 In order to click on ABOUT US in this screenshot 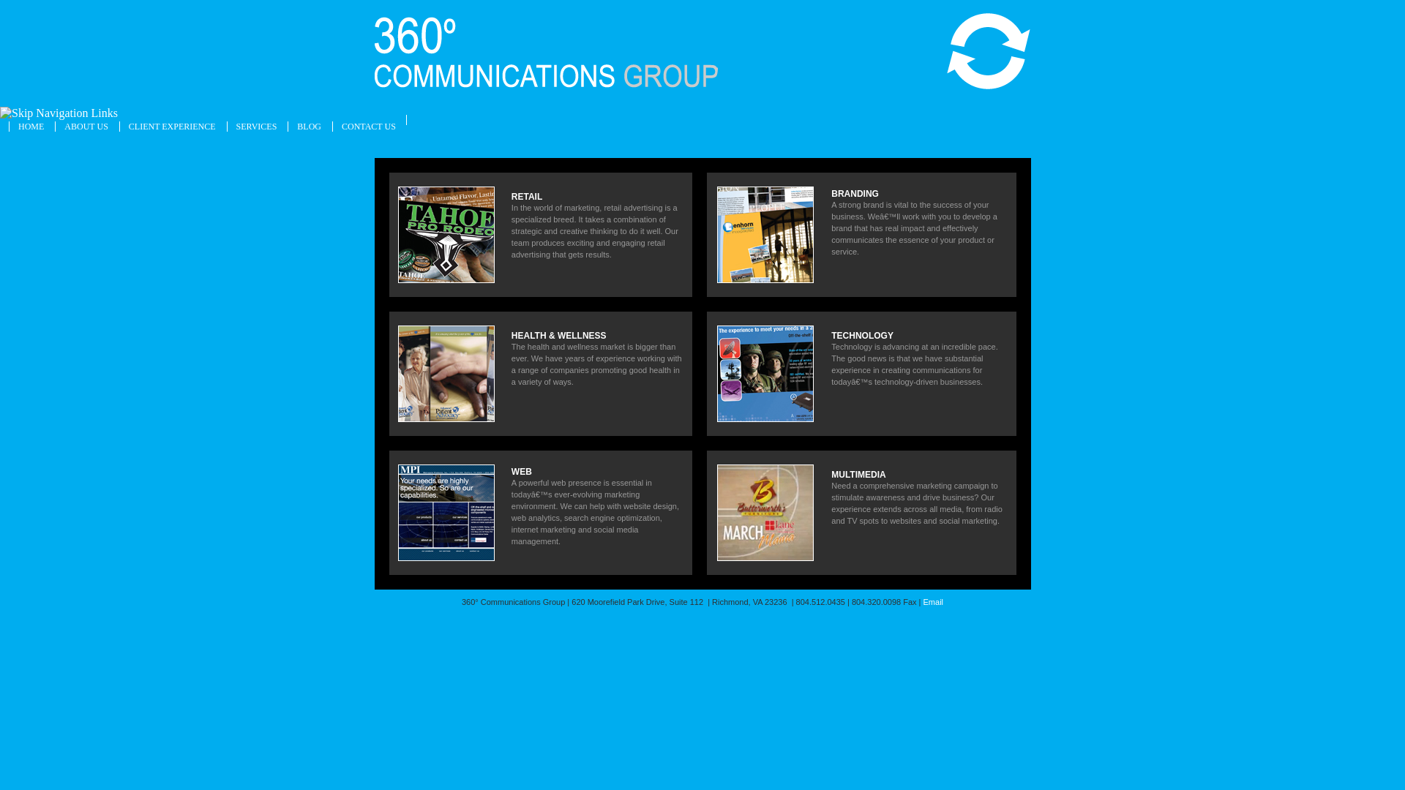, I will do `click(86, 127)`.